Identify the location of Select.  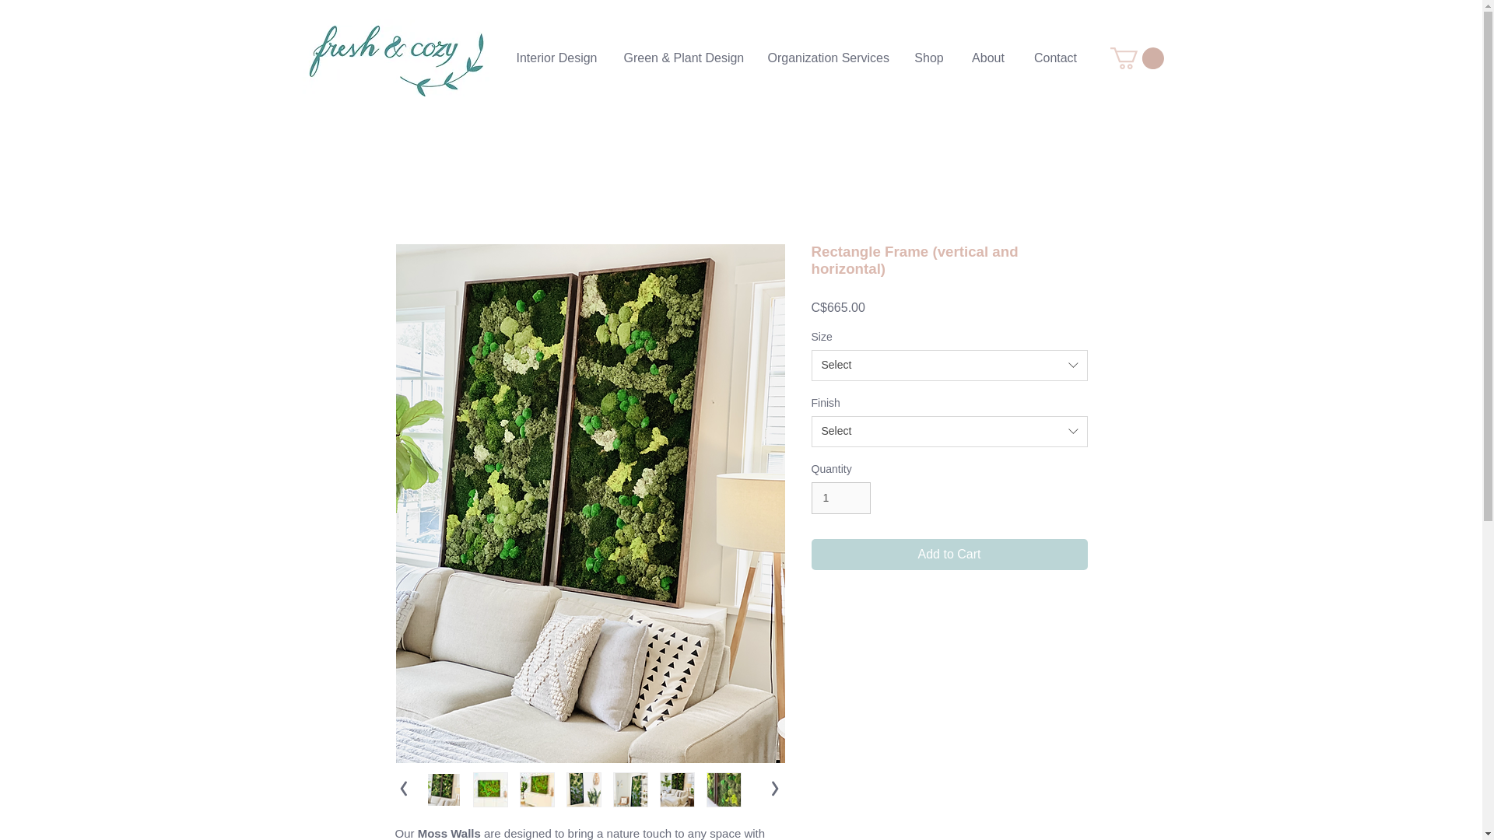
(949, 366).